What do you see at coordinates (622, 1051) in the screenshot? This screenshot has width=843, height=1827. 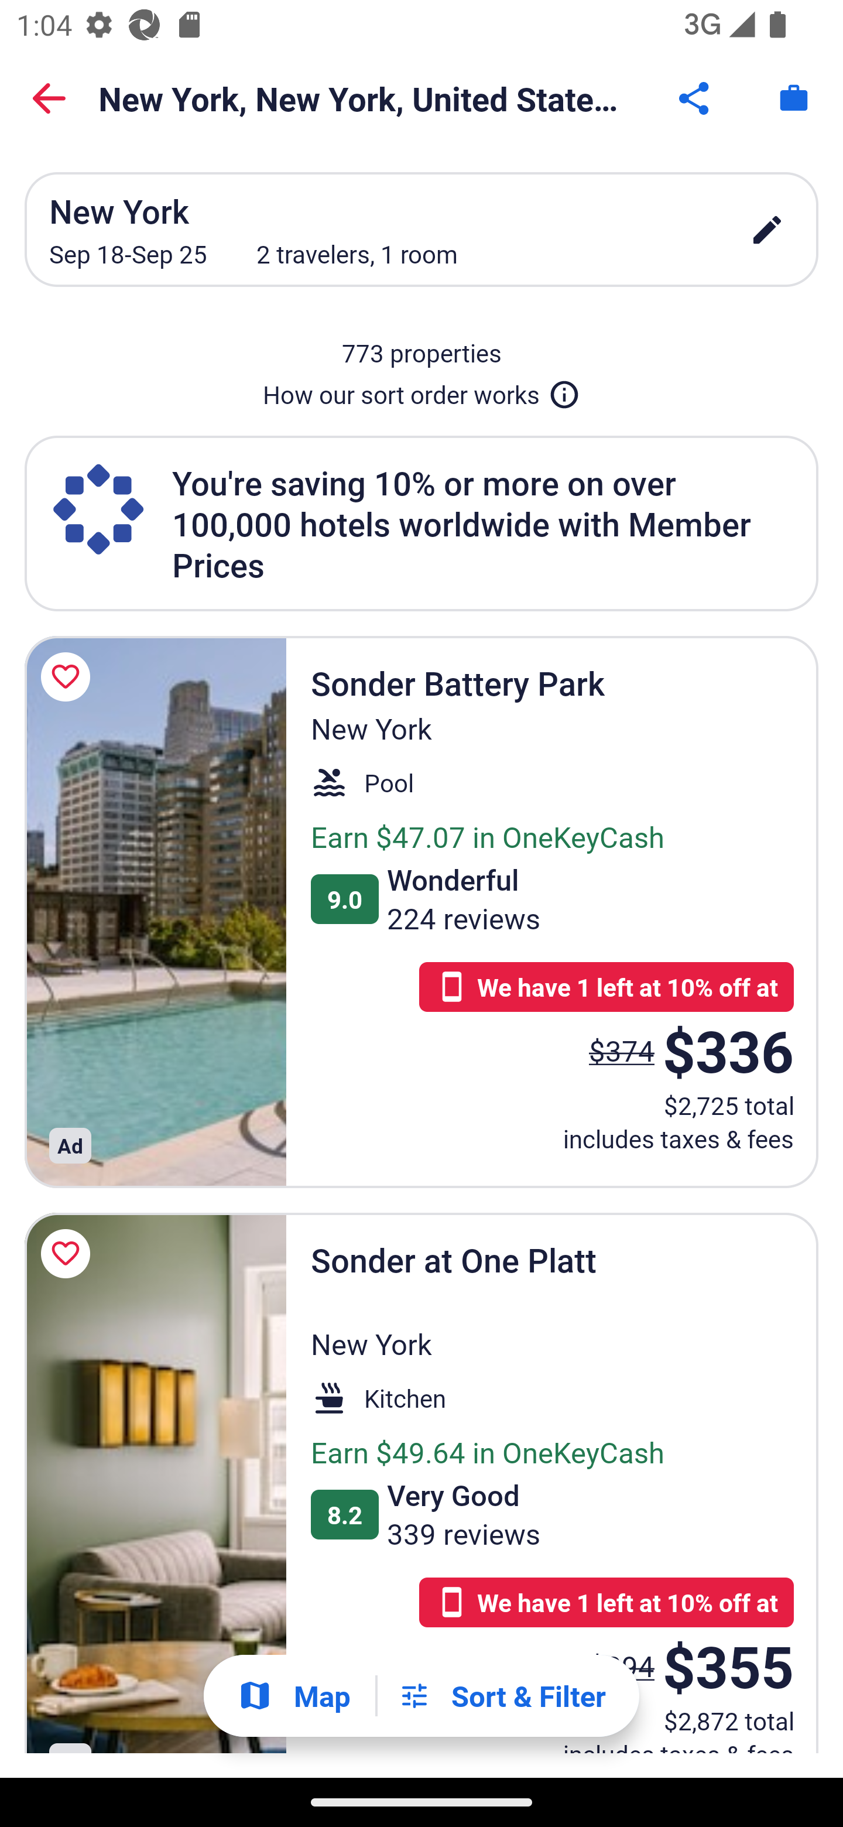 I see `$374 The price was $374` at bounding box center [622, 1051].